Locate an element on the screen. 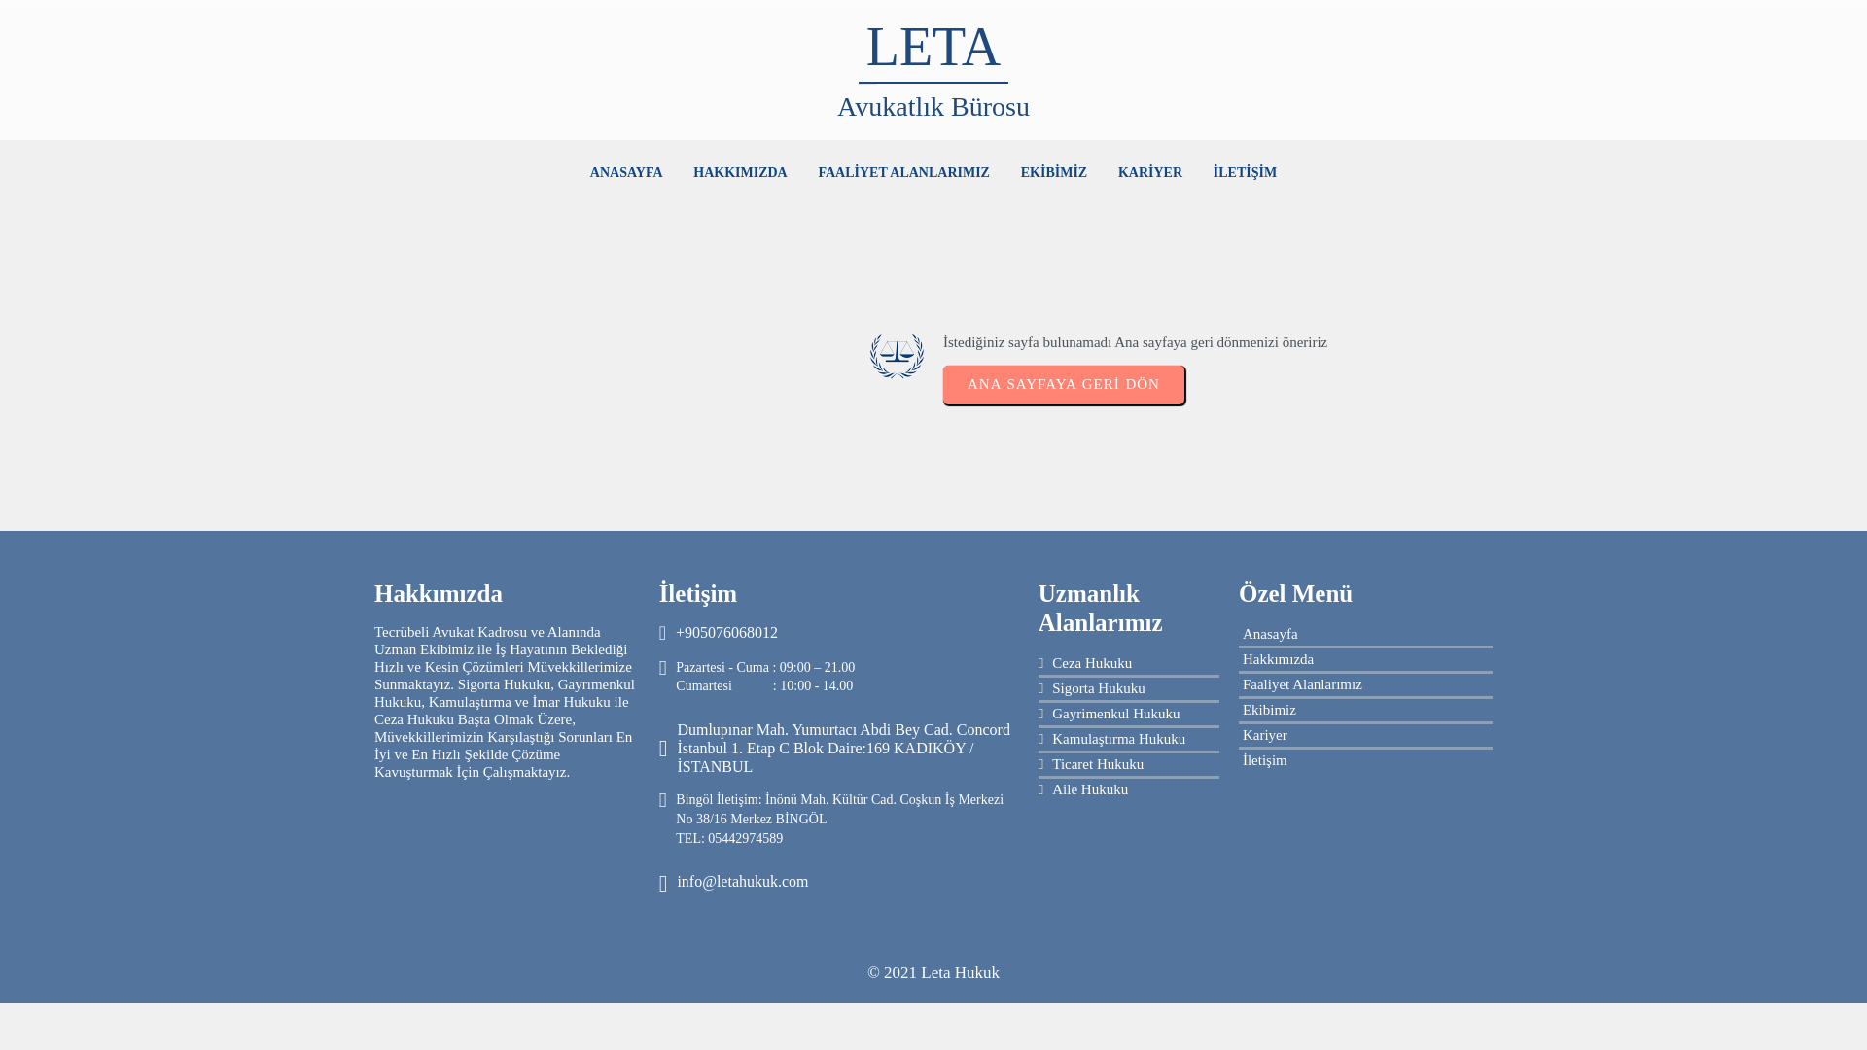 The image size is (1867, 1050). EKIBIMIZ is located at coordinates (1054, 173).